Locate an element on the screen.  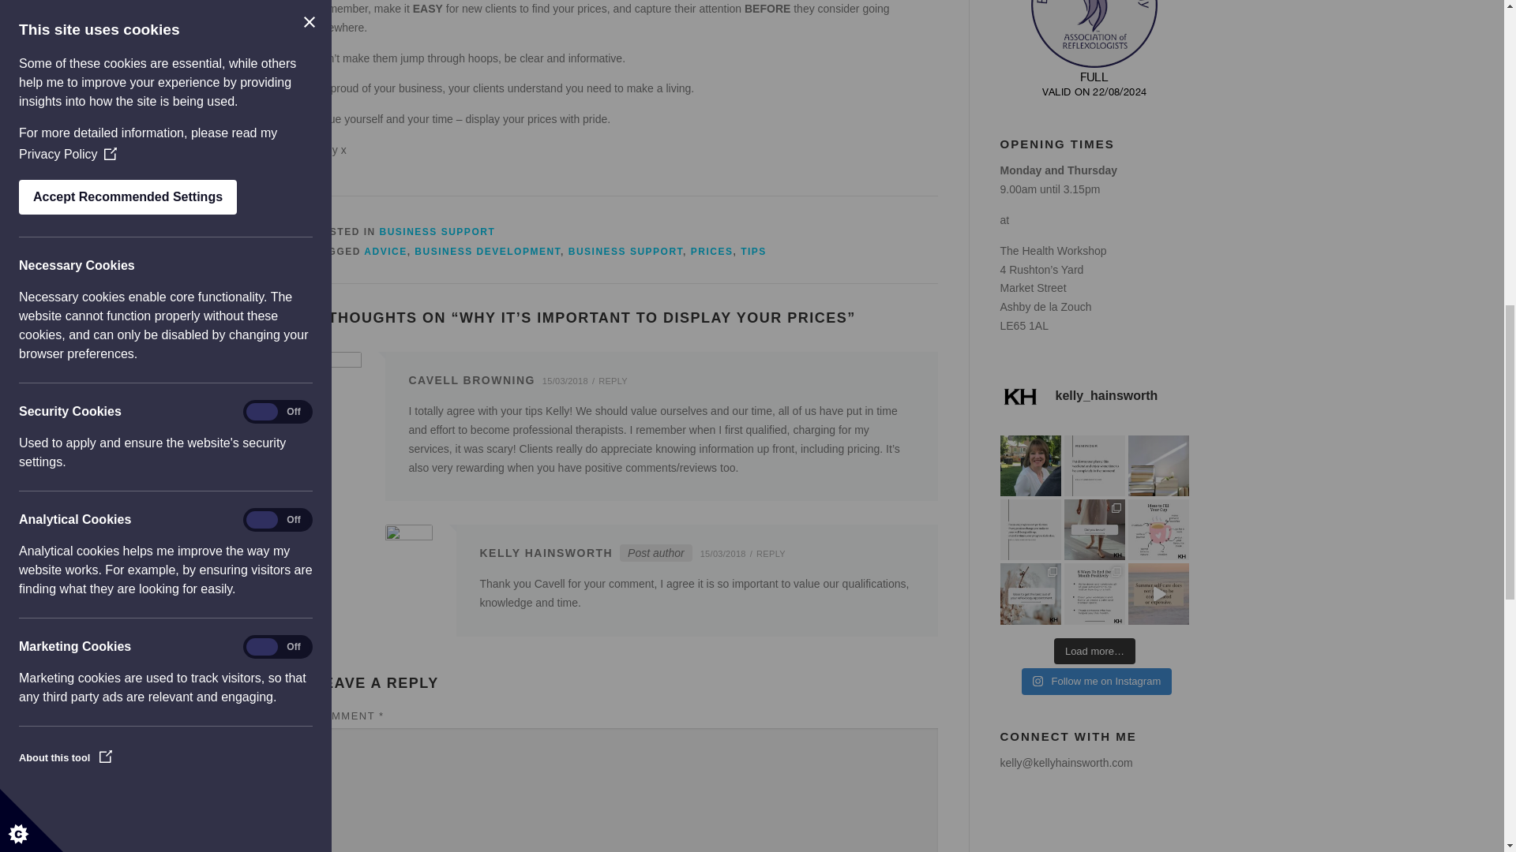
REPLY is located at coordinates (617, 381).